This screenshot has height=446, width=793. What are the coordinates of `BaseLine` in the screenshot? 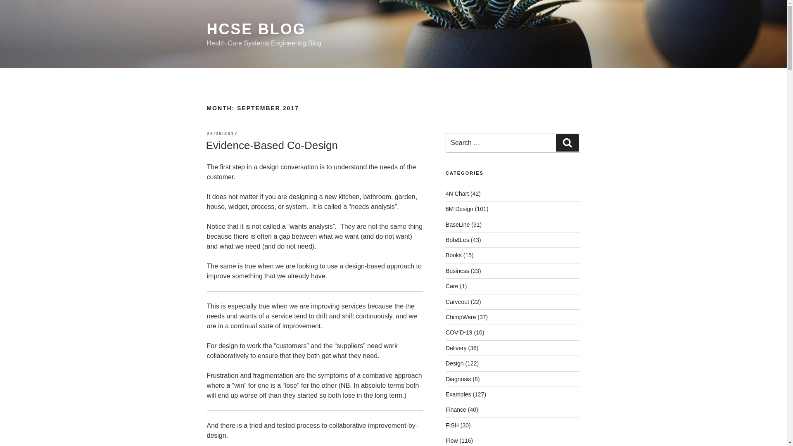 It's located at (458, 224).